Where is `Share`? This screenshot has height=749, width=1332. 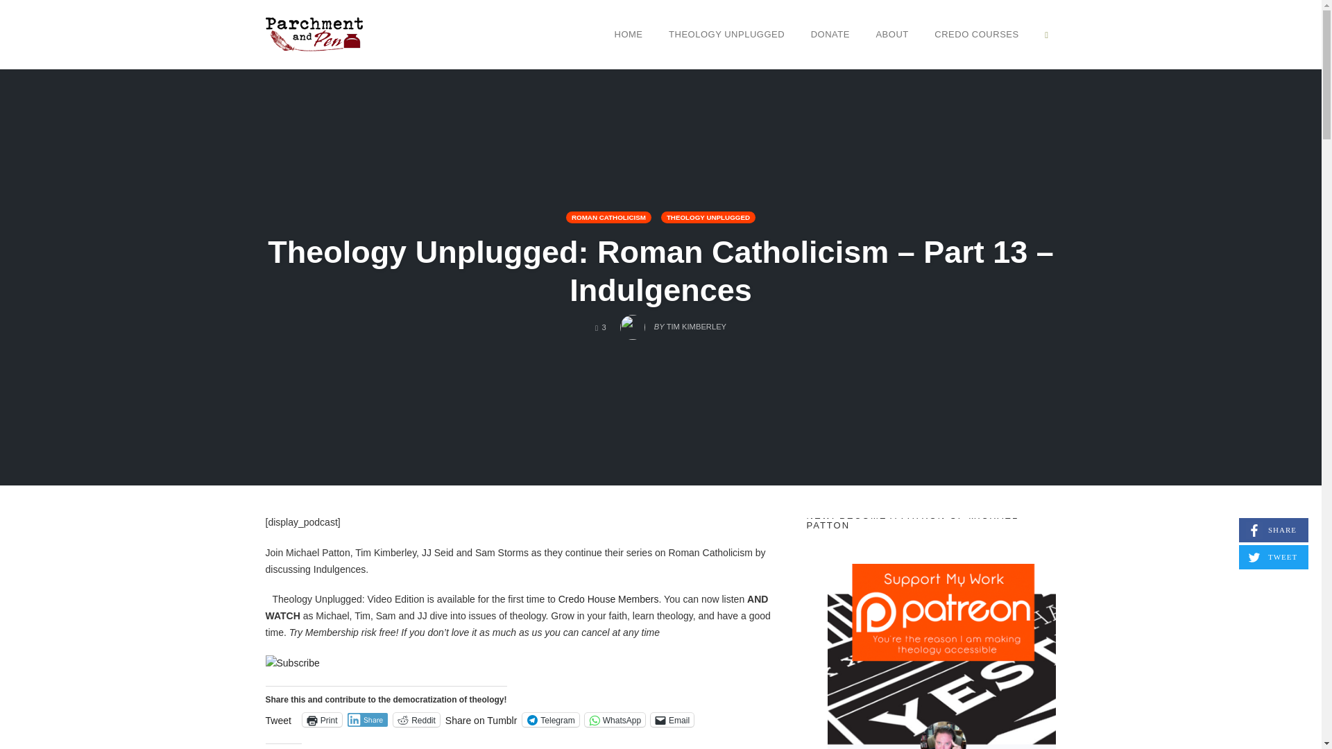
Share is located at coordinates (615, 720).